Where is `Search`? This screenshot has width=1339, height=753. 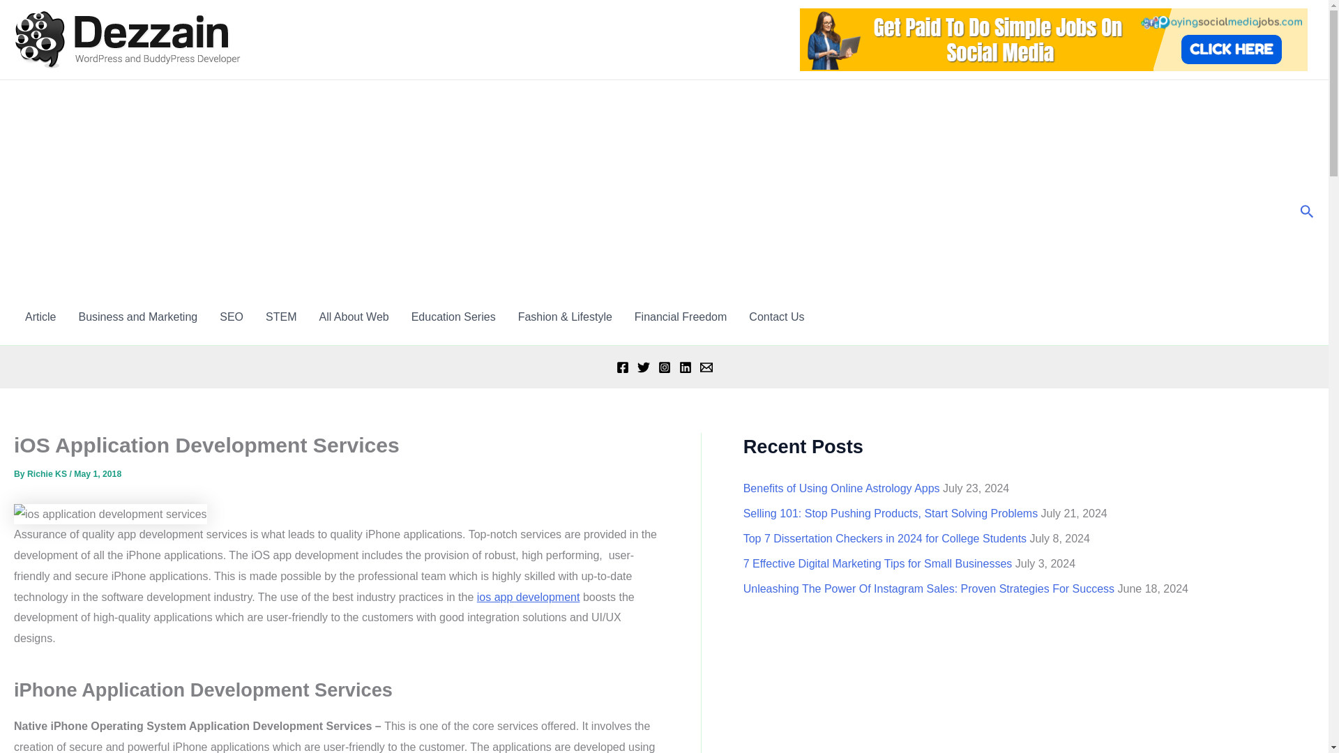 Search is located at coordinates (1307, 212).